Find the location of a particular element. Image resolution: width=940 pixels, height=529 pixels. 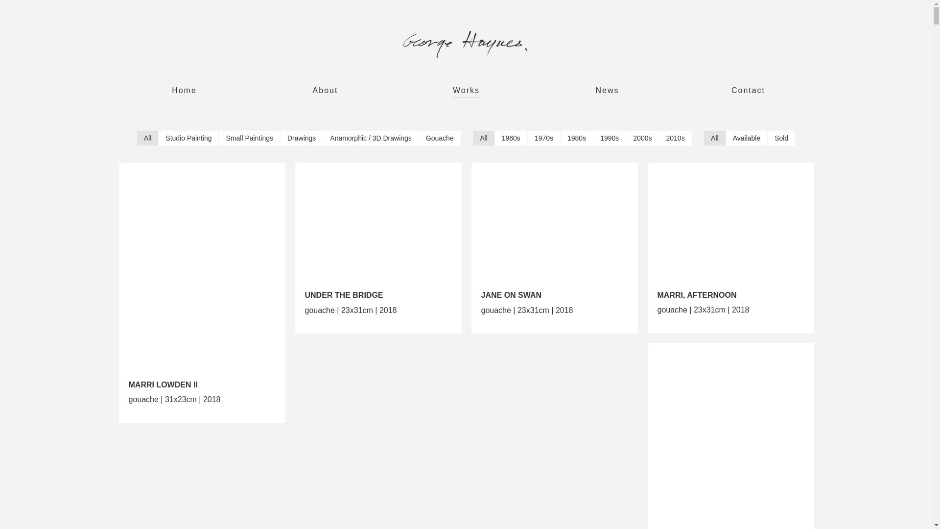

1970s is located at coordinates (544, 138).